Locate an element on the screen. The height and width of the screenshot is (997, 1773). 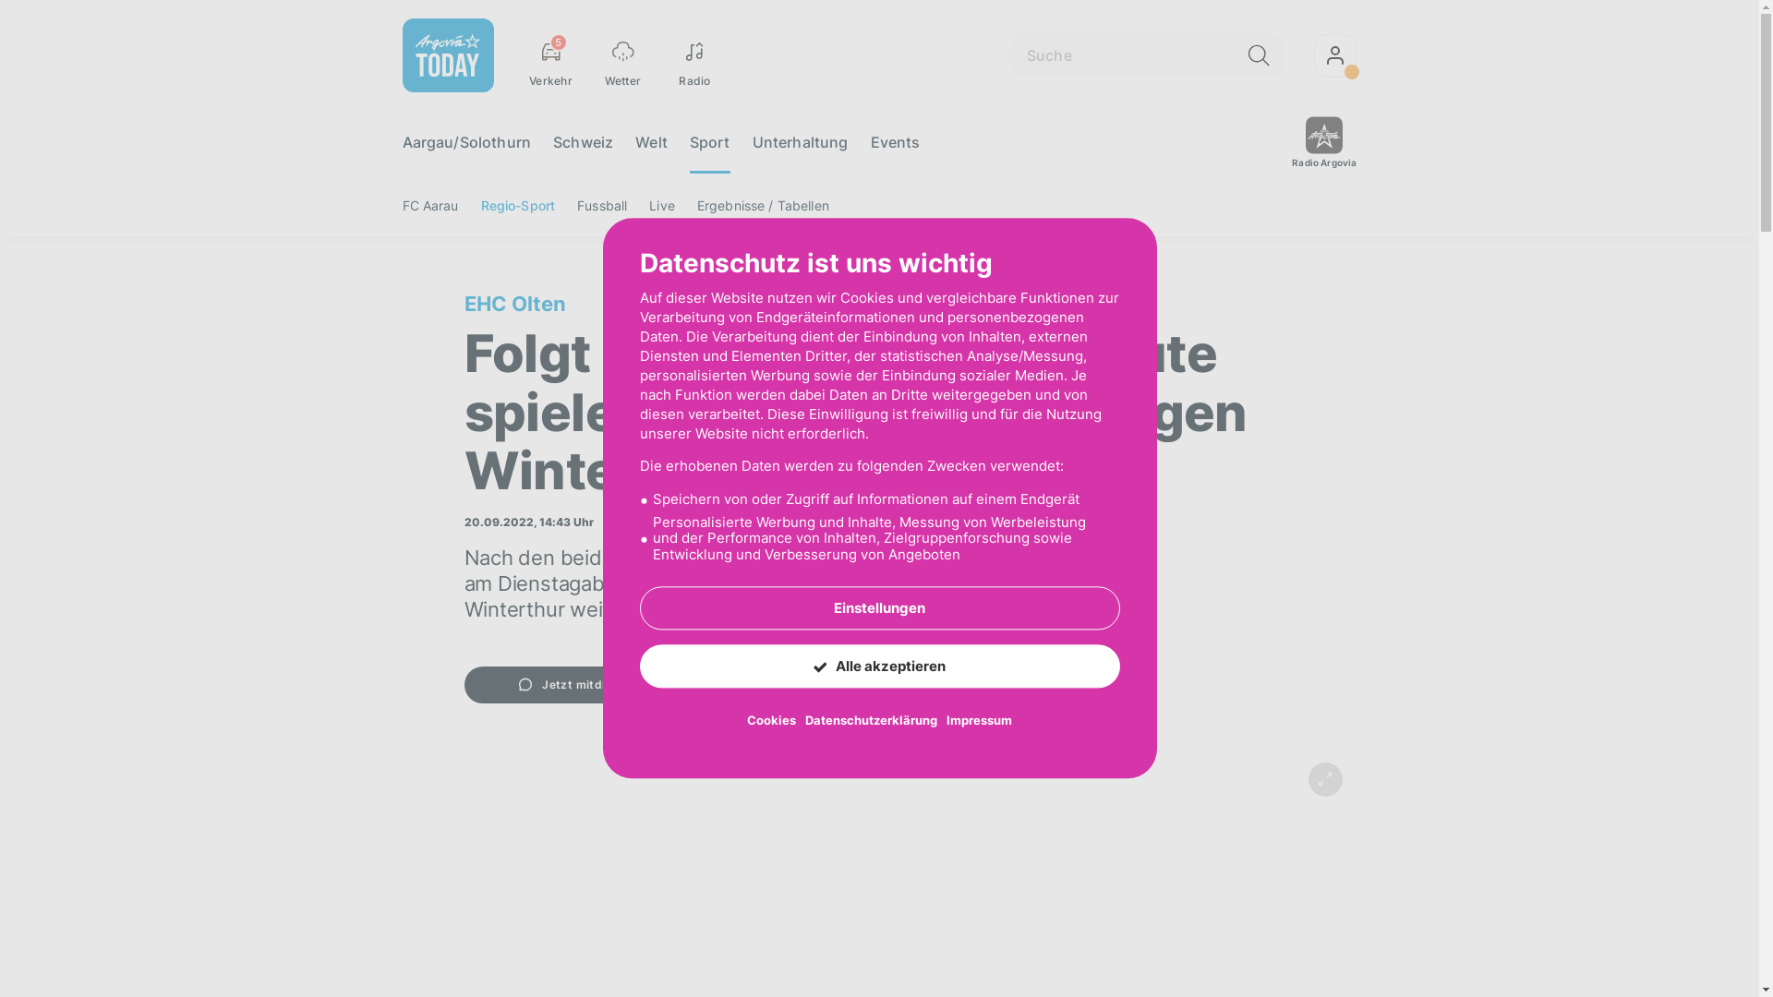
Welt is located at coordinates (652, 142).